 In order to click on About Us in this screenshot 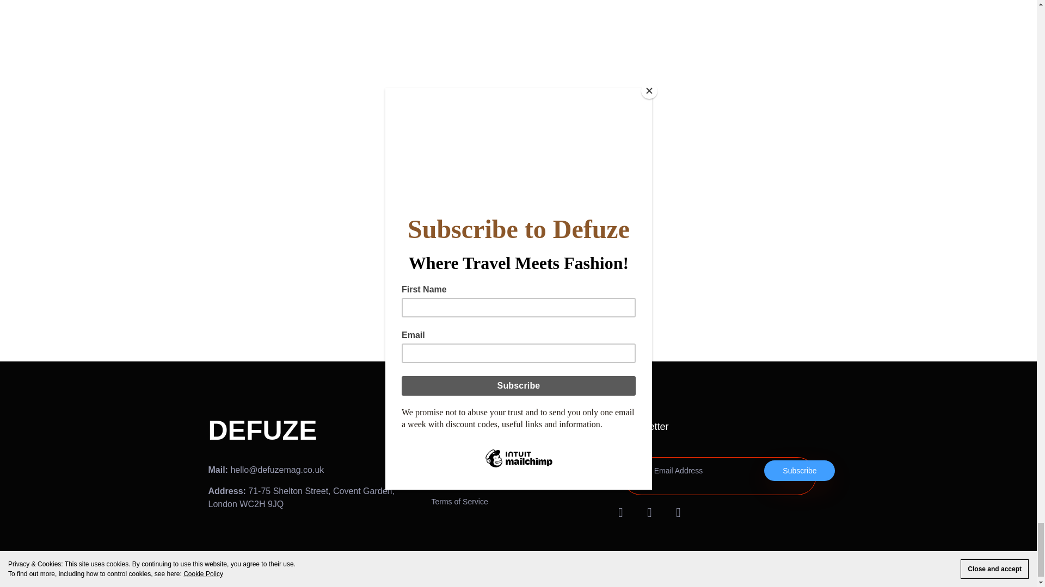, I will do `click(470, 463)`.